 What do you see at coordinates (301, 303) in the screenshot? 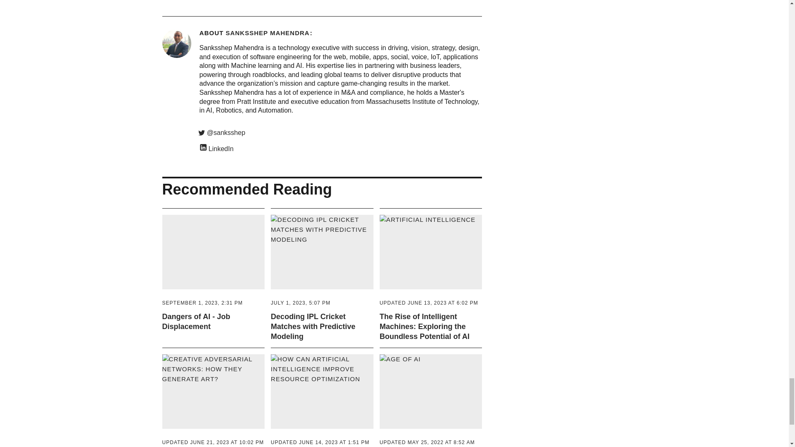
I see `Decoding IPL Cricket Matches with Predictive Modeling` at bounding box center [301, 303].